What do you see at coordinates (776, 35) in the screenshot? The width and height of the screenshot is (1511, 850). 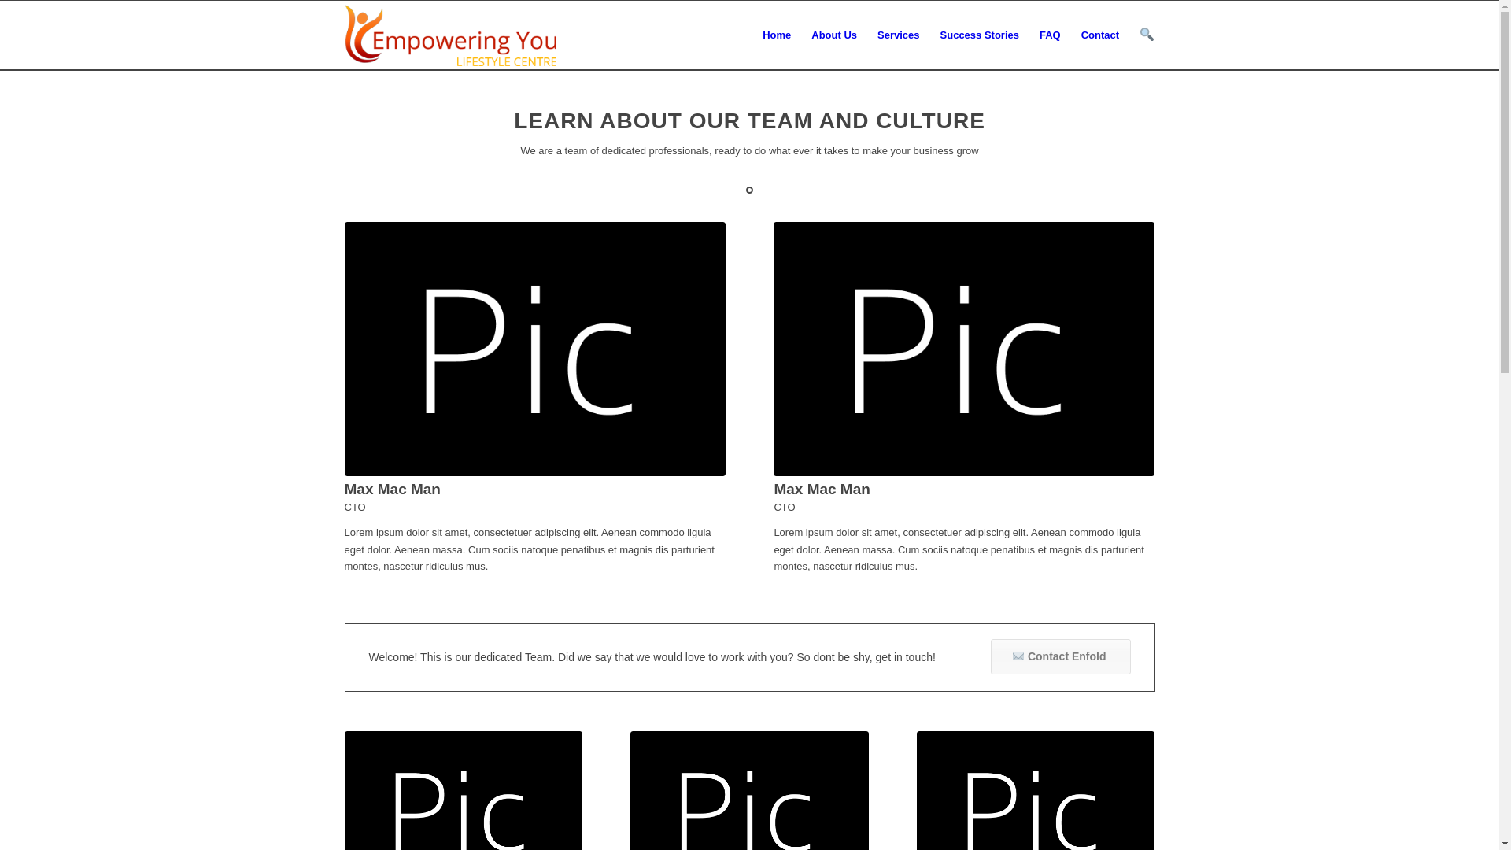 I see `Home` at bounding box center [776, 35].